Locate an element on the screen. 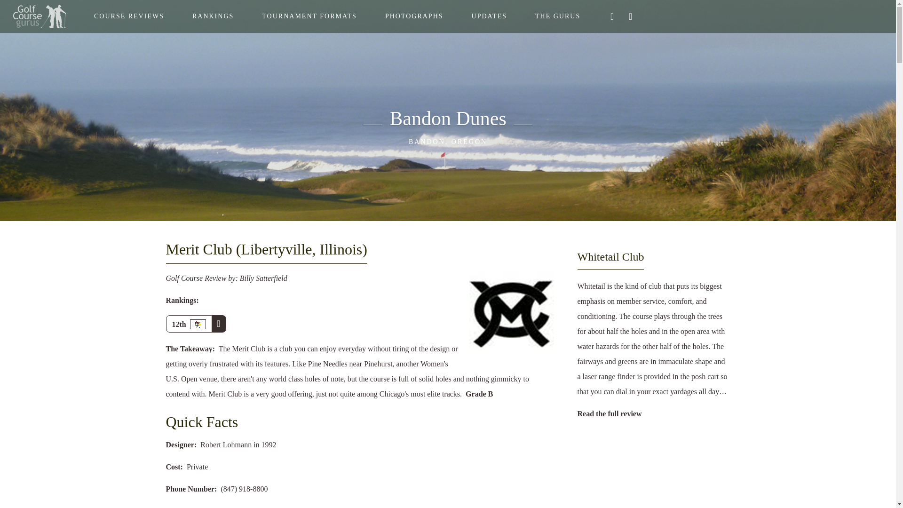 The height and width of the screenshot is (508, 903). 12th     is located at coordinates (196, 324).